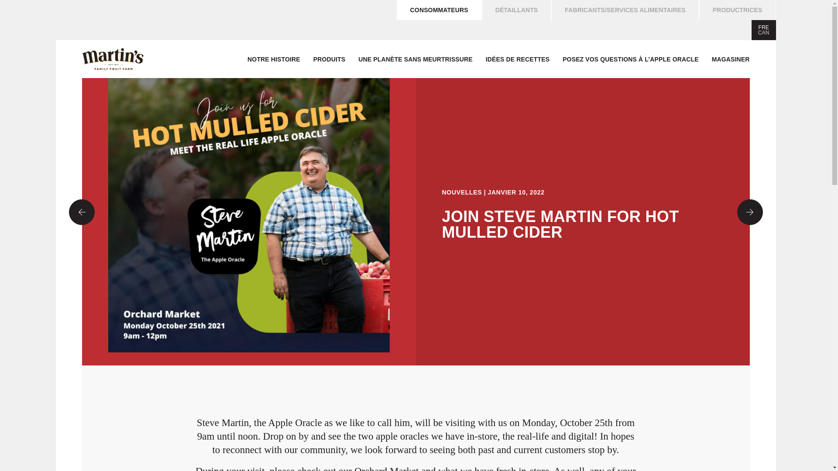 The width and height of the screenshot is (838, 471). I want to click on MAGASINER, so click(731, 59).